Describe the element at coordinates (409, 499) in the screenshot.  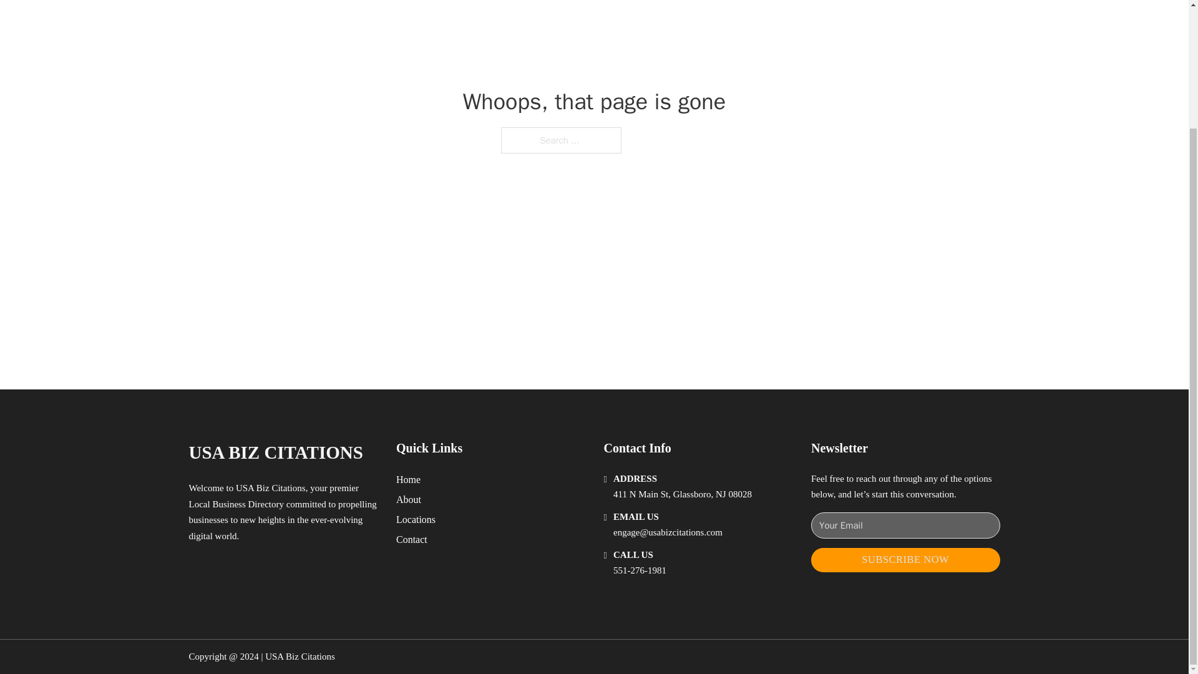
I see `About` at that location.